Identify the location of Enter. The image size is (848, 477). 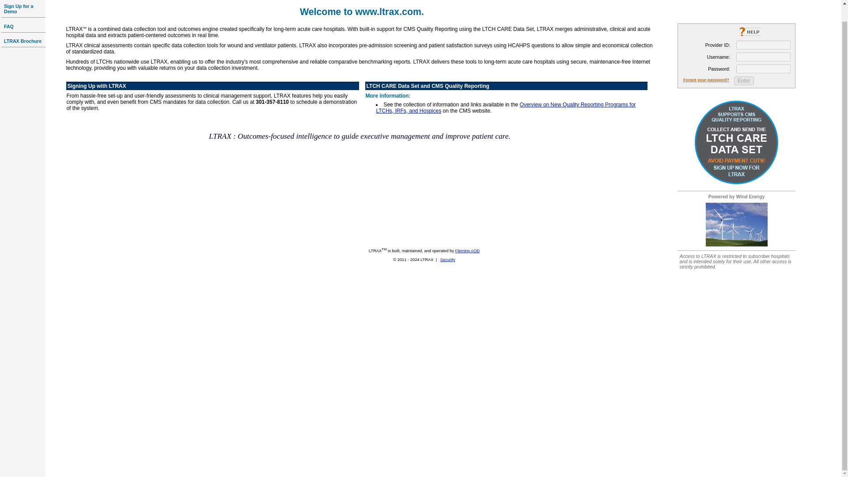
(744, 80).